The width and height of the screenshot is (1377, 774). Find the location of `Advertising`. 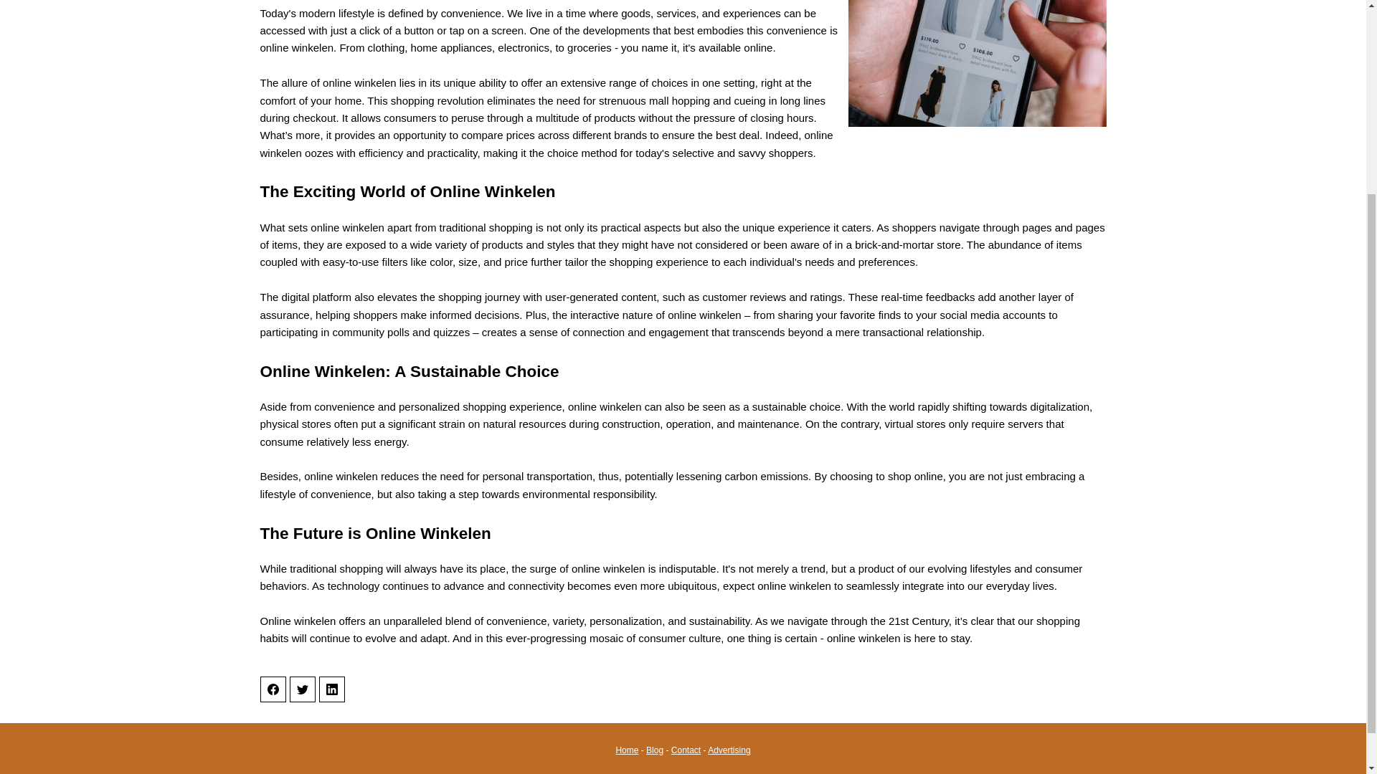

Advertising is located at coordinates (729, 750).